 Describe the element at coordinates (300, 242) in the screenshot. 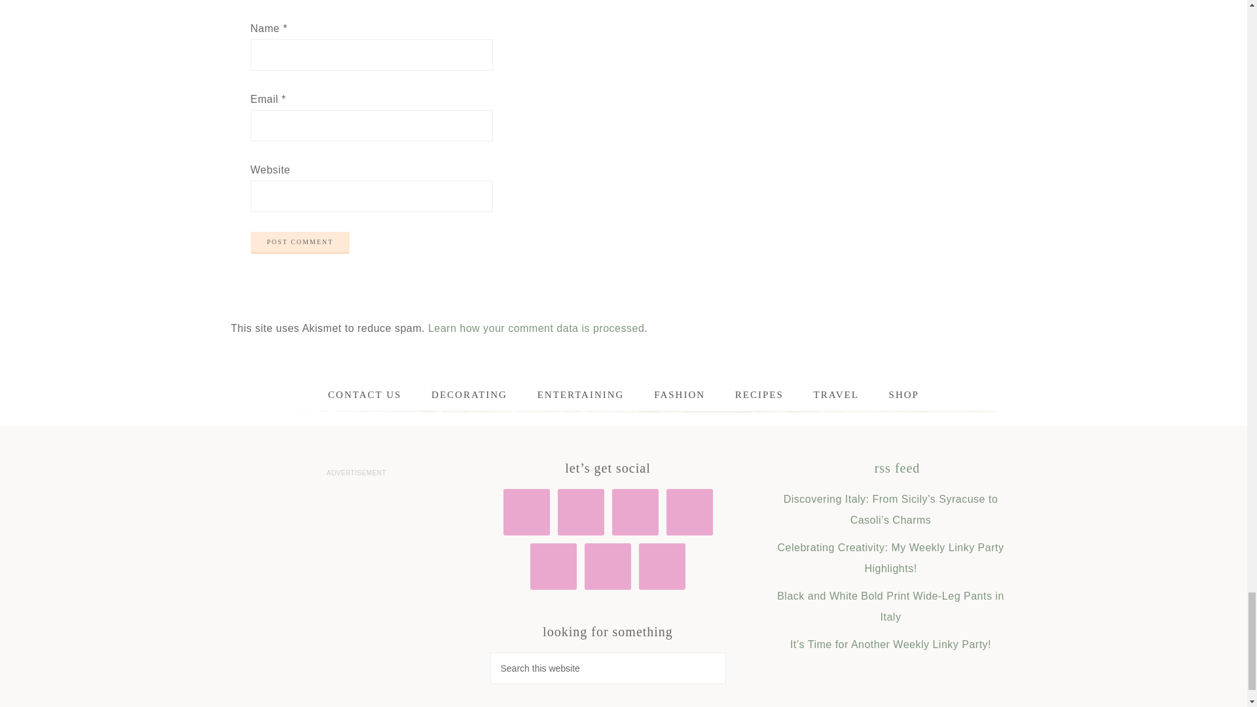

I see `Post Comment` at that location.